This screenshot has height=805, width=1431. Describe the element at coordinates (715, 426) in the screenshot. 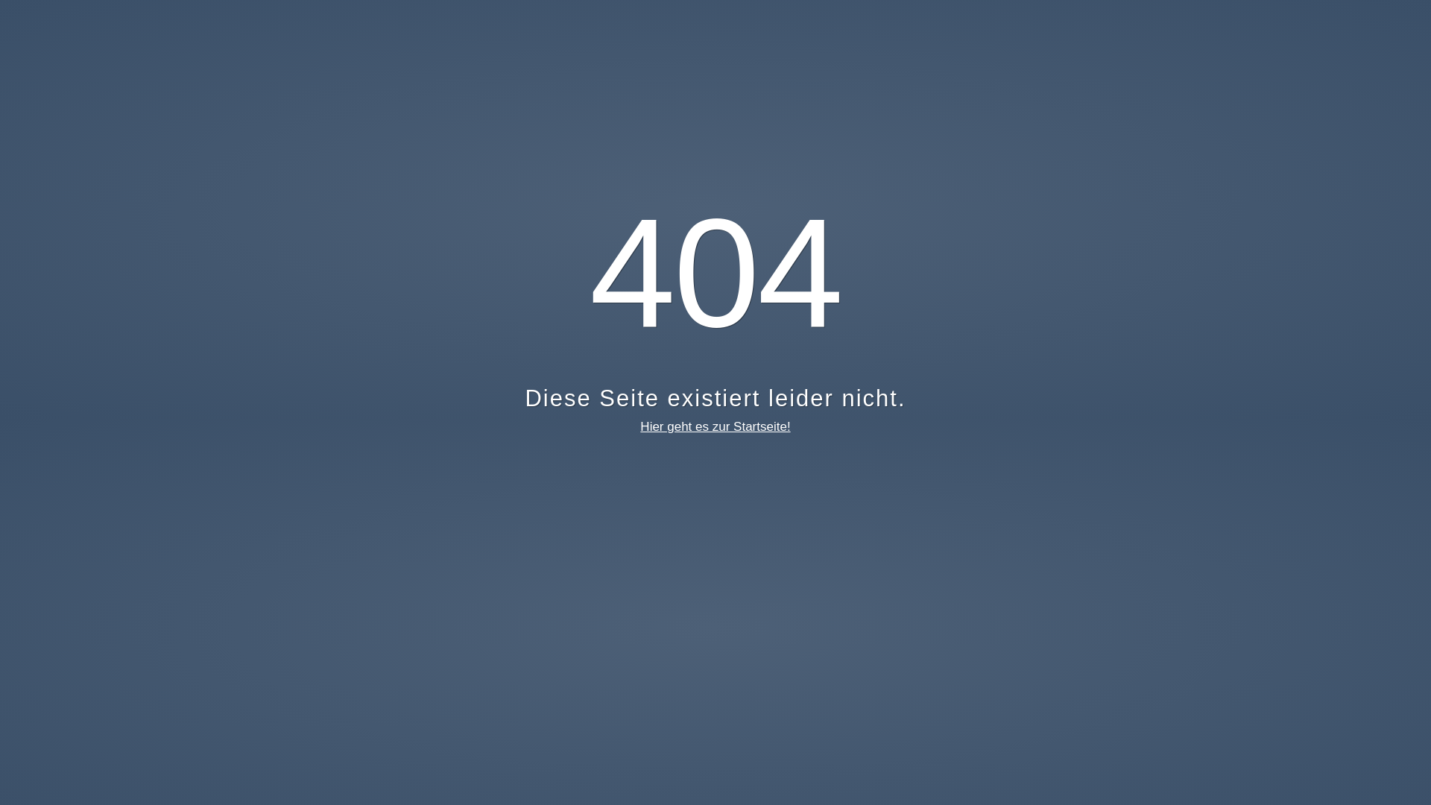

I see `Hier geht es zur Startseite!` at that location.